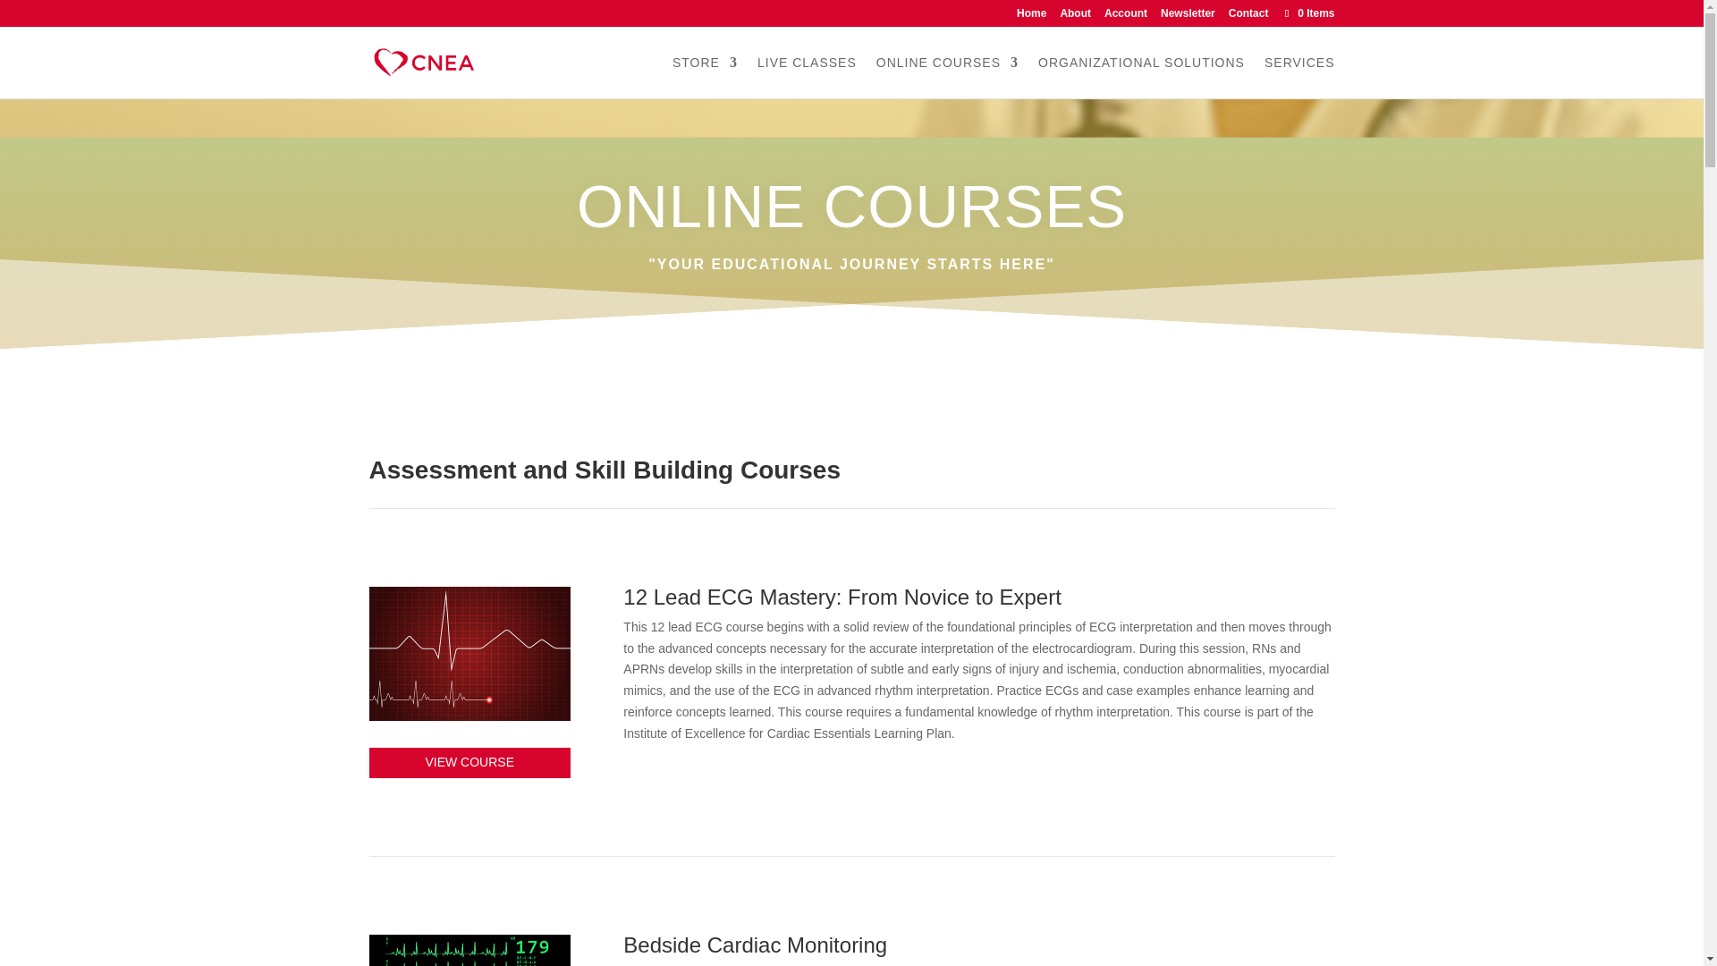 The height and width of the screenshot is (966, 1717). I want to click on About, so click(1075, 17).